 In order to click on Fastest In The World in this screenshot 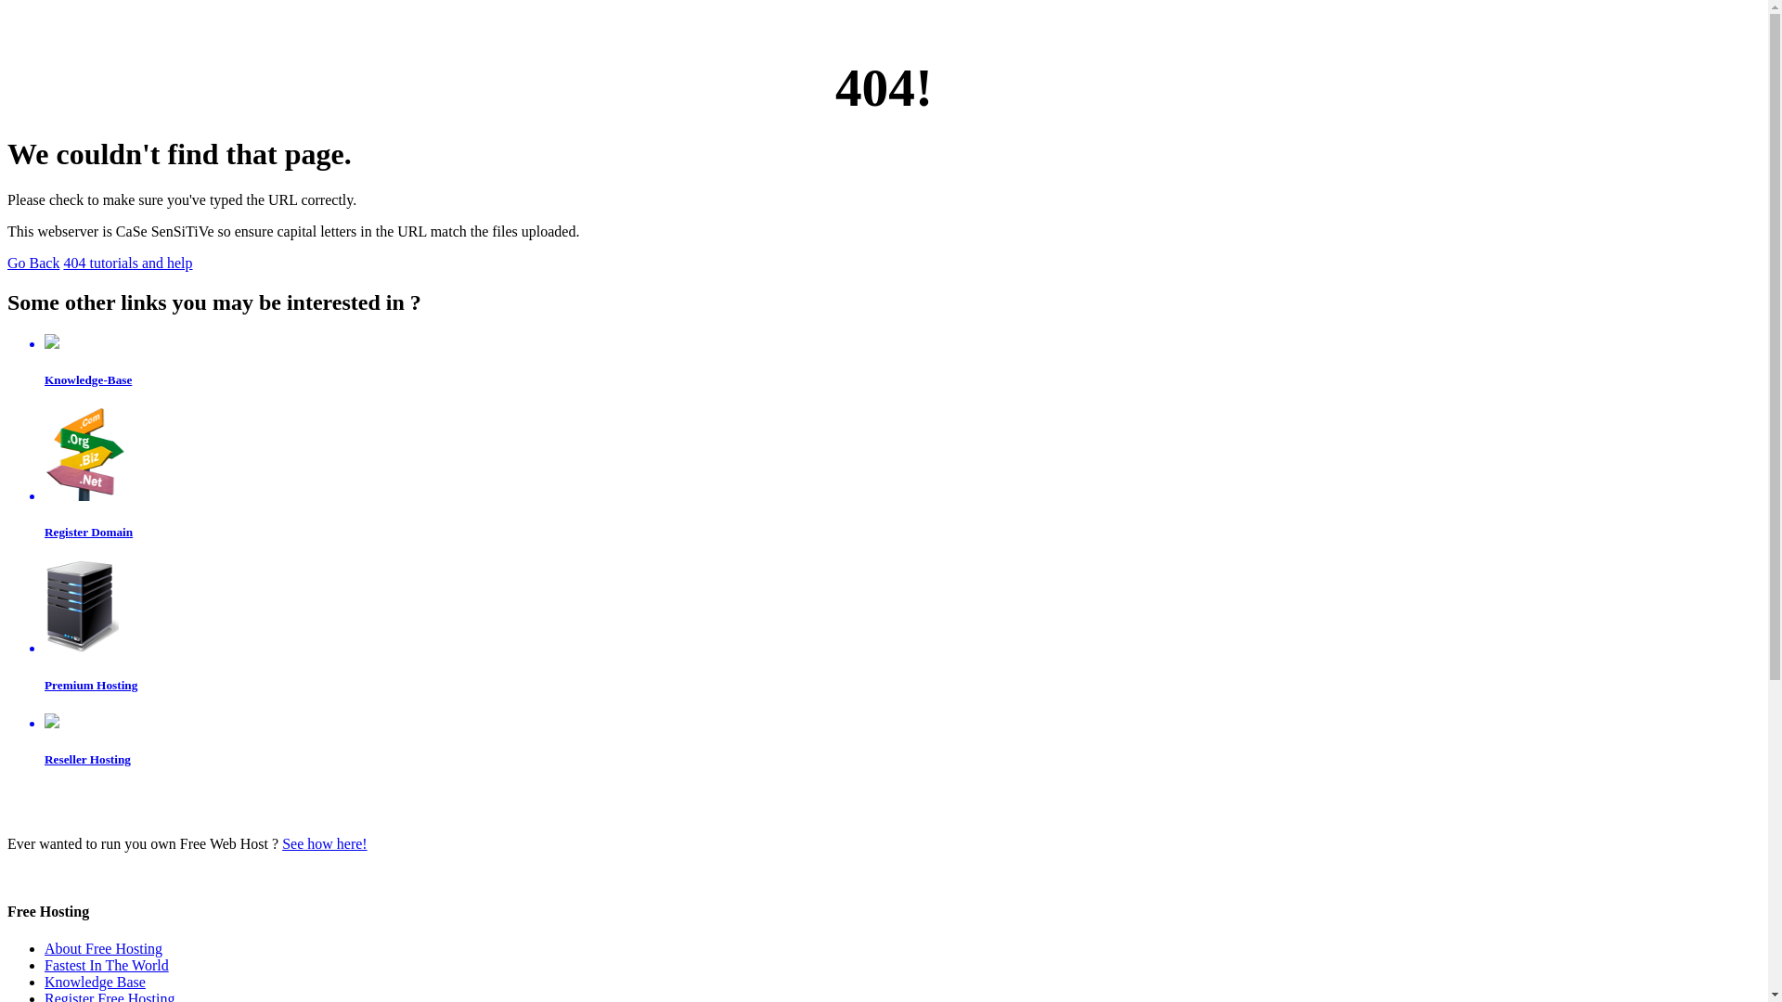, I will do `click(107, 965)`.